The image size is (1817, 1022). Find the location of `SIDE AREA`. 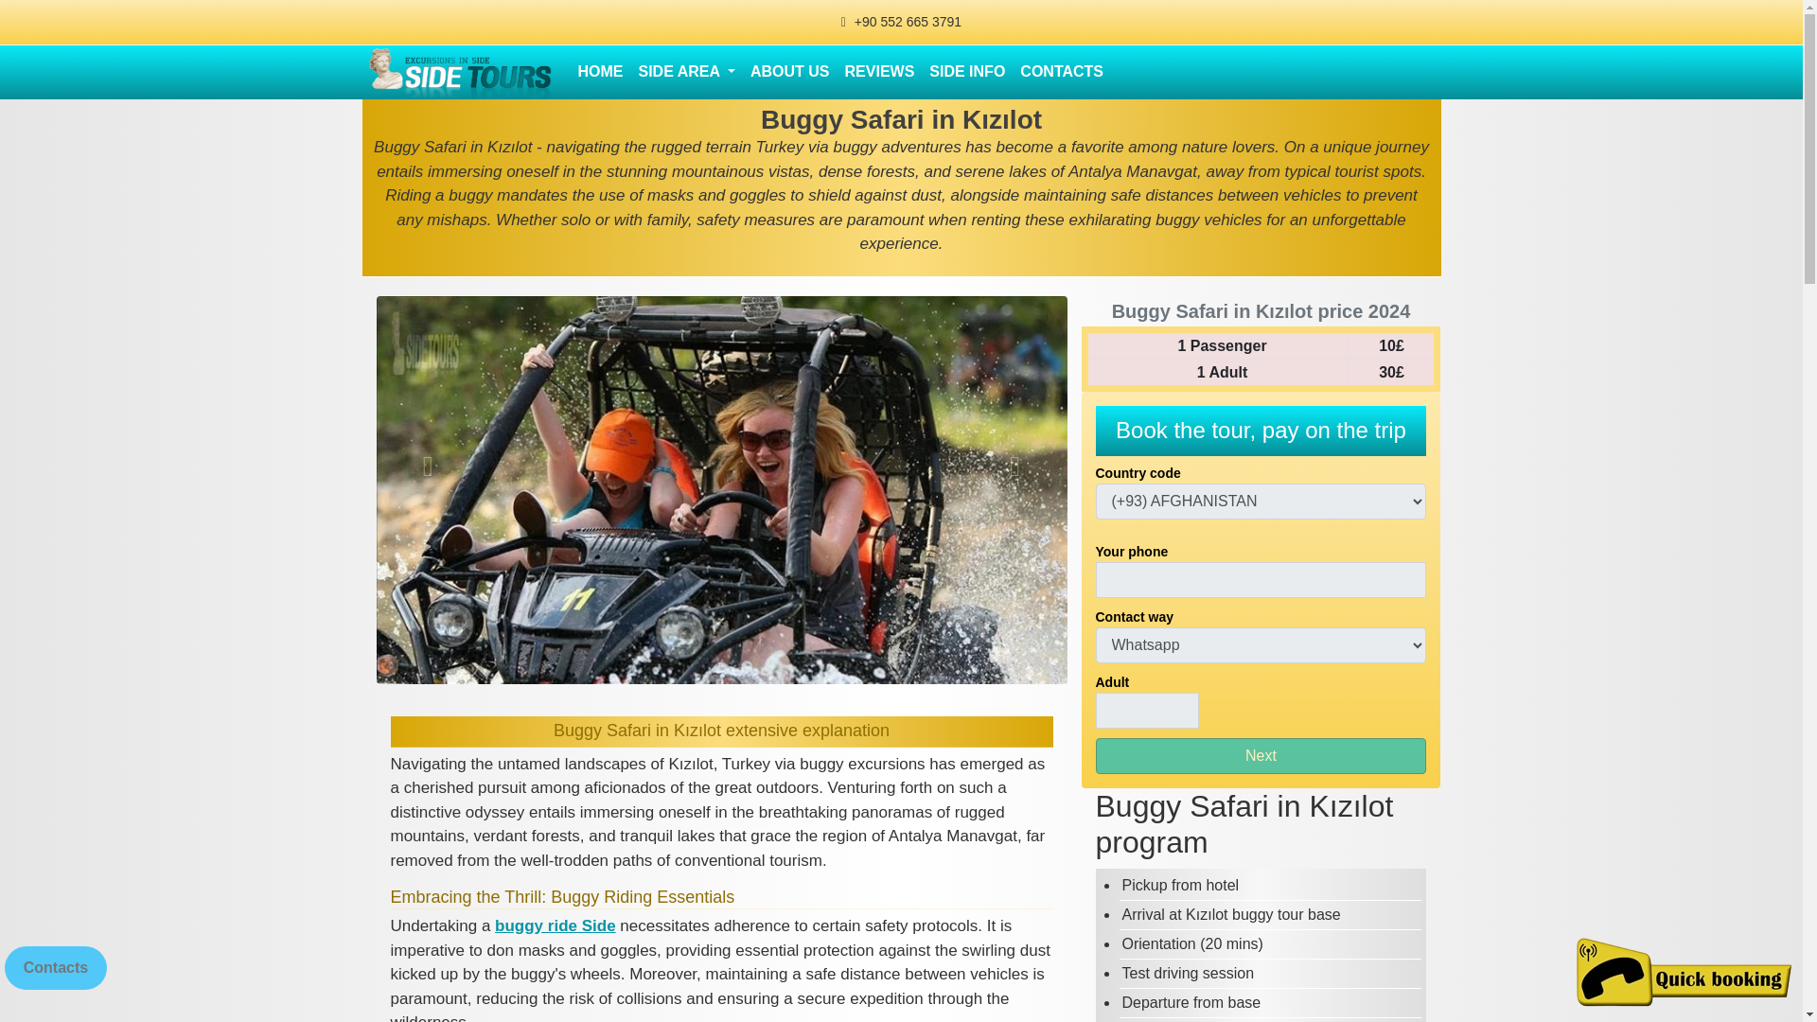

SIDE AREA is located at coordinates (685, 72).